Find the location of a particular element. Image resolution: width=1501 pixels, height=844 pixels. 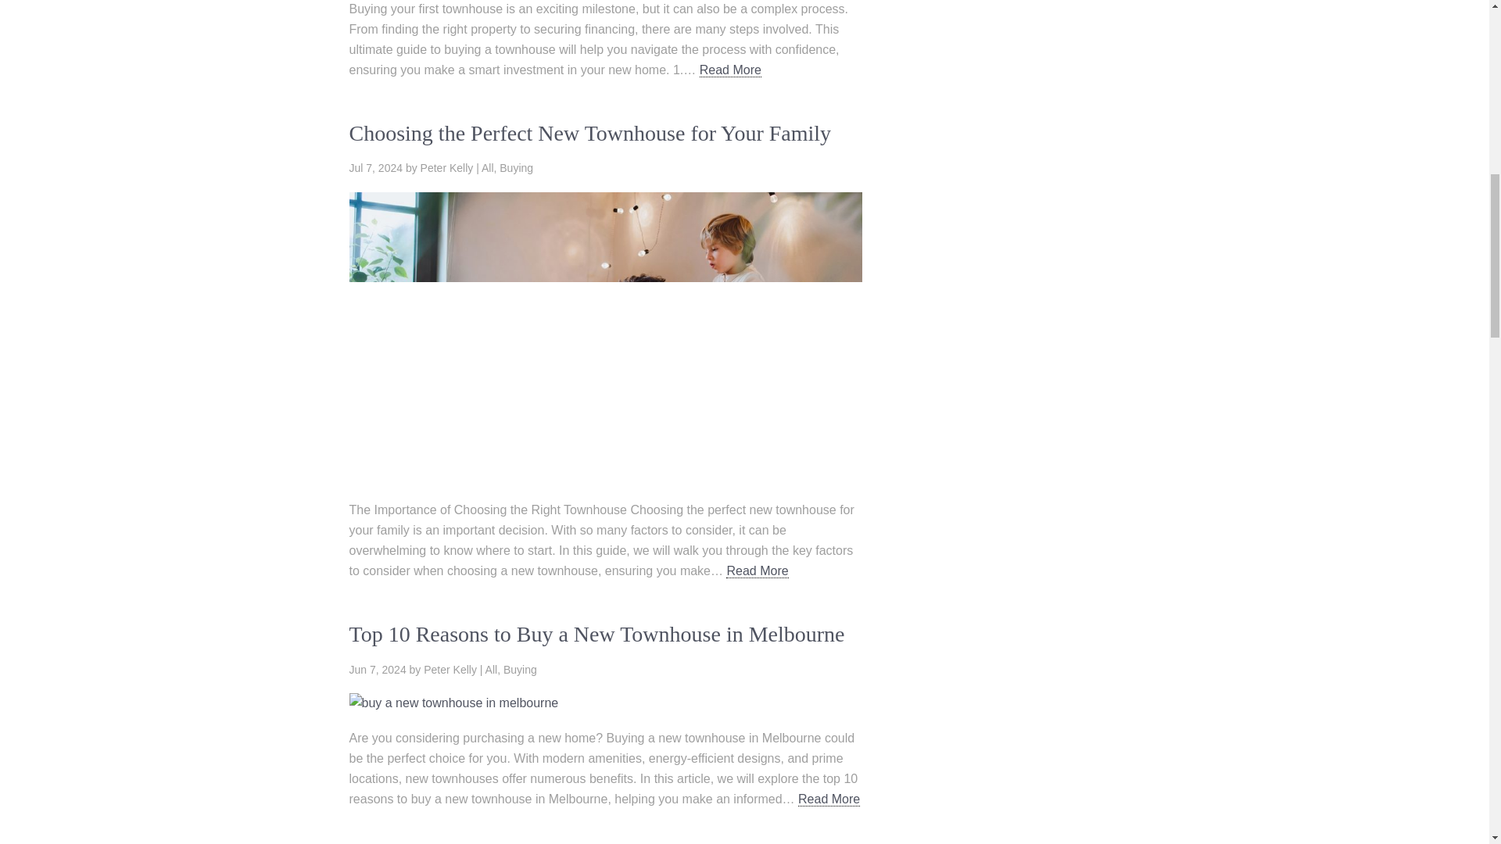

Buying is located at coordinates (516, 167).